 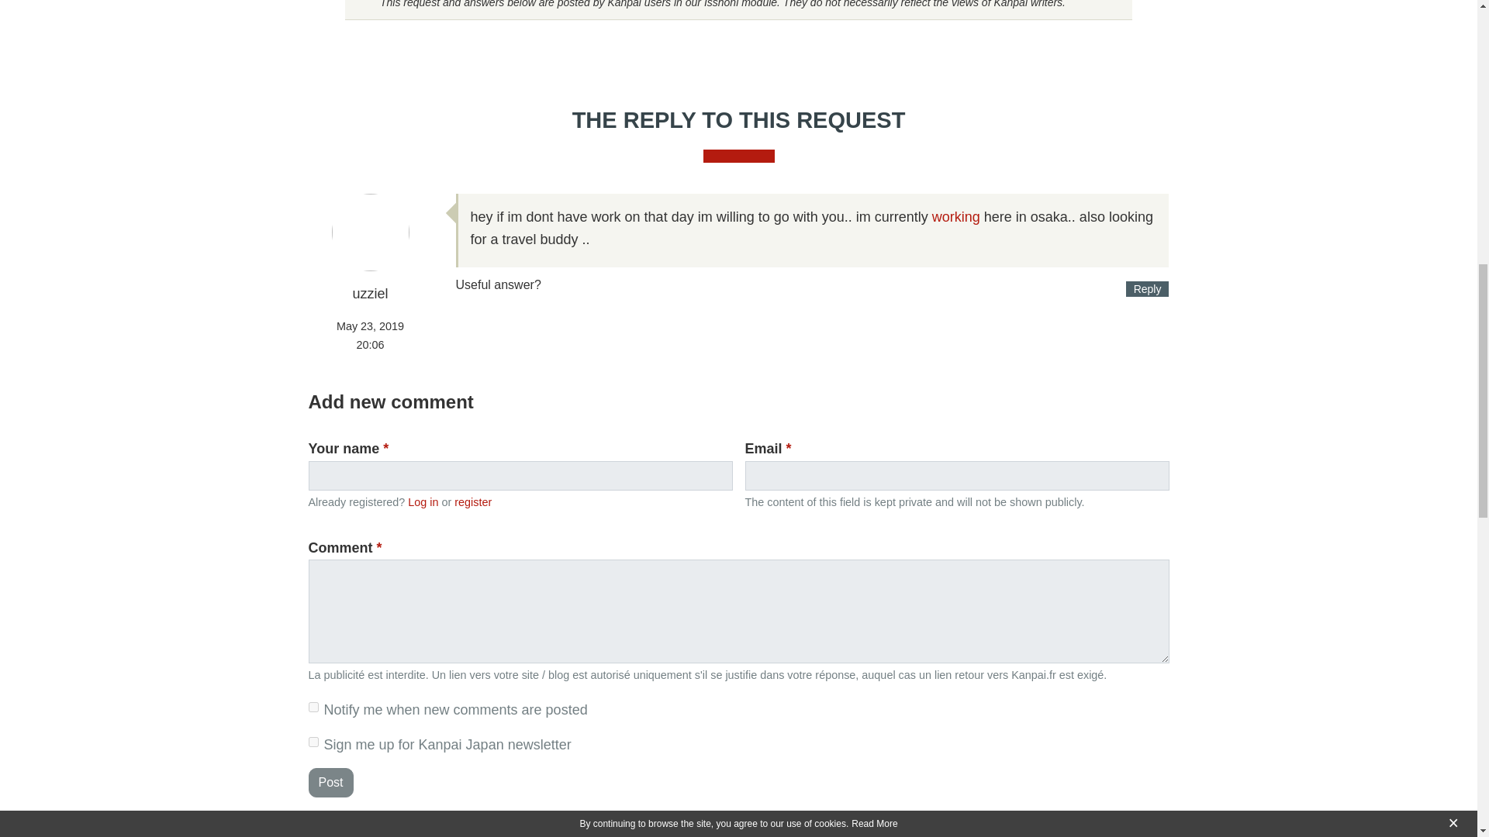 What do you see at coordinates (313, 707) in the screenshot?
I see `1` at bounding box center [313, 707].